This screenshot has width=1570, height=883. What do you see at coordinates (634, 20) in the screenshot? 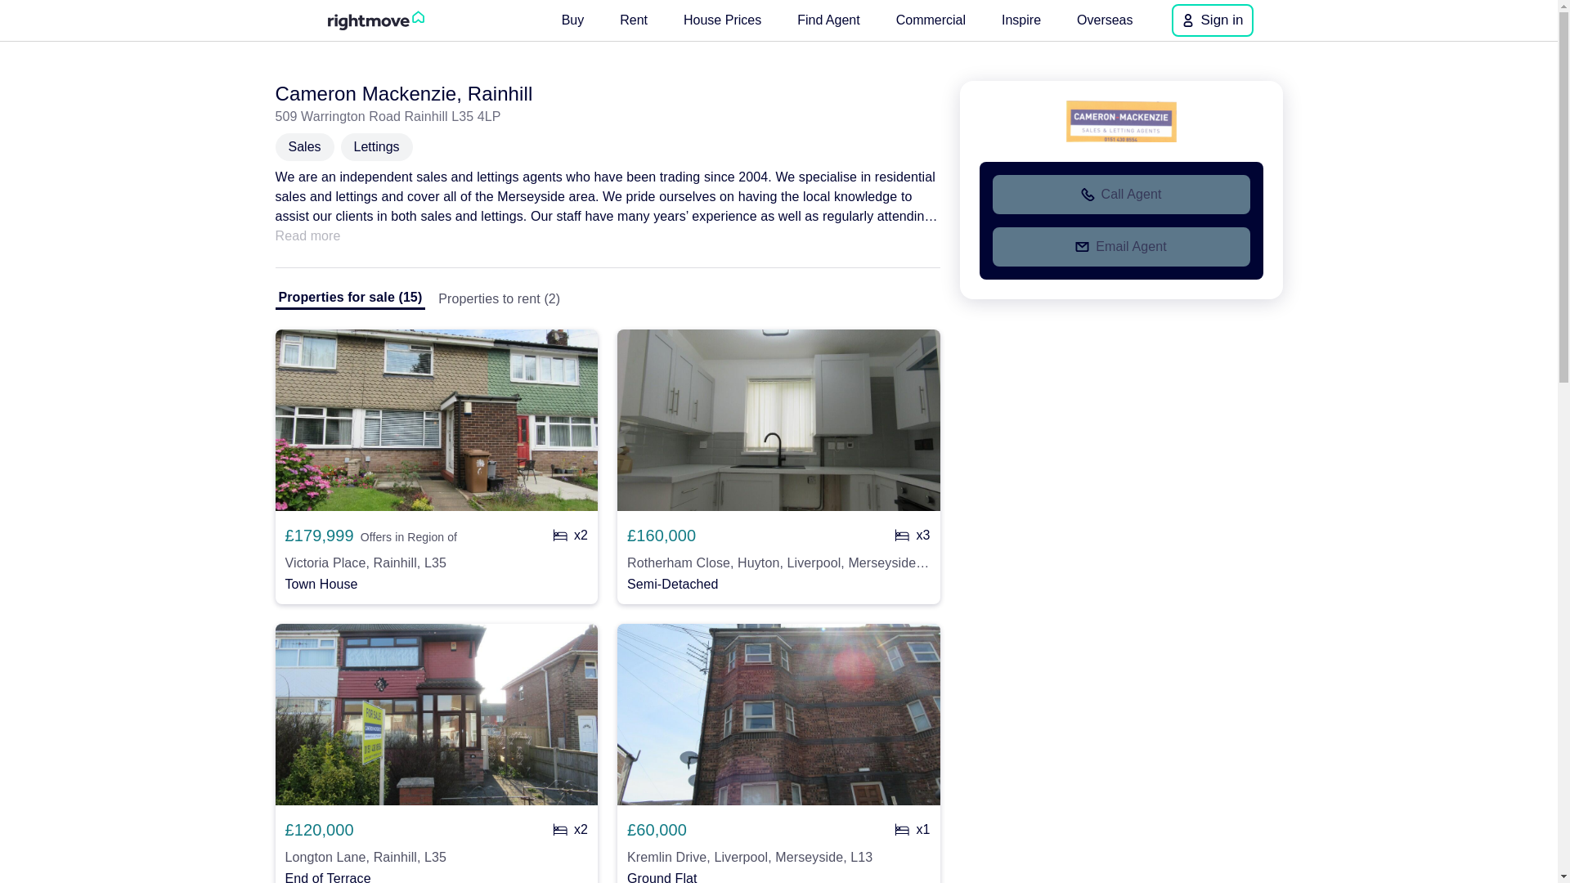
I see `Rent` at bounding box center [634, 20].